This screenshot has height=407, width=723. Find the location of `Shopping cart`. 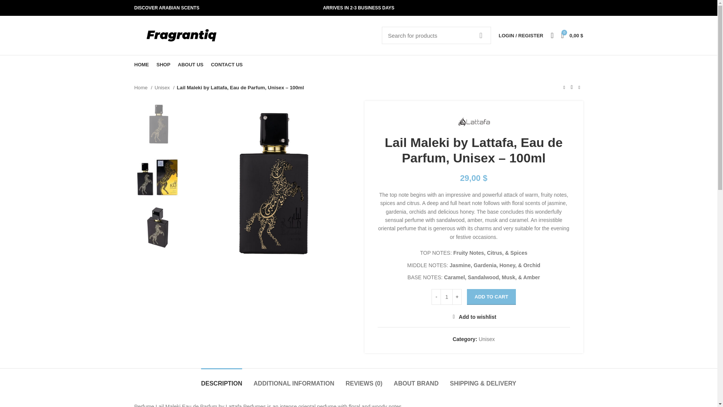

Shopping cart is located at coordinates (572, 35).